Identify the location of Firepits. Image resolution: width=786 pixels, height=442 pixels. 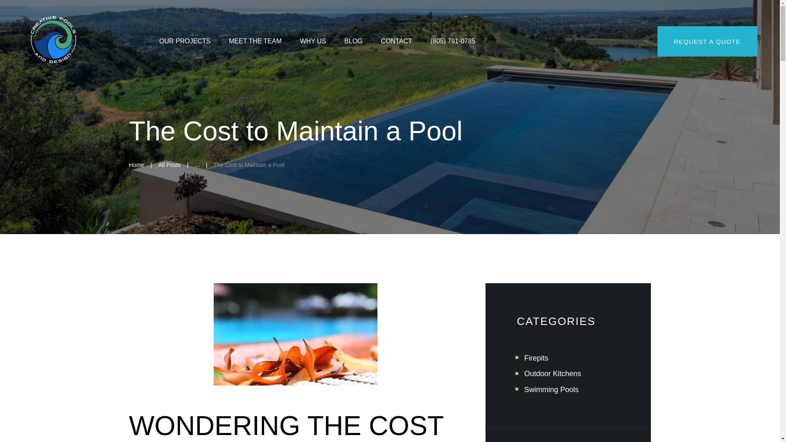
(536, 358).